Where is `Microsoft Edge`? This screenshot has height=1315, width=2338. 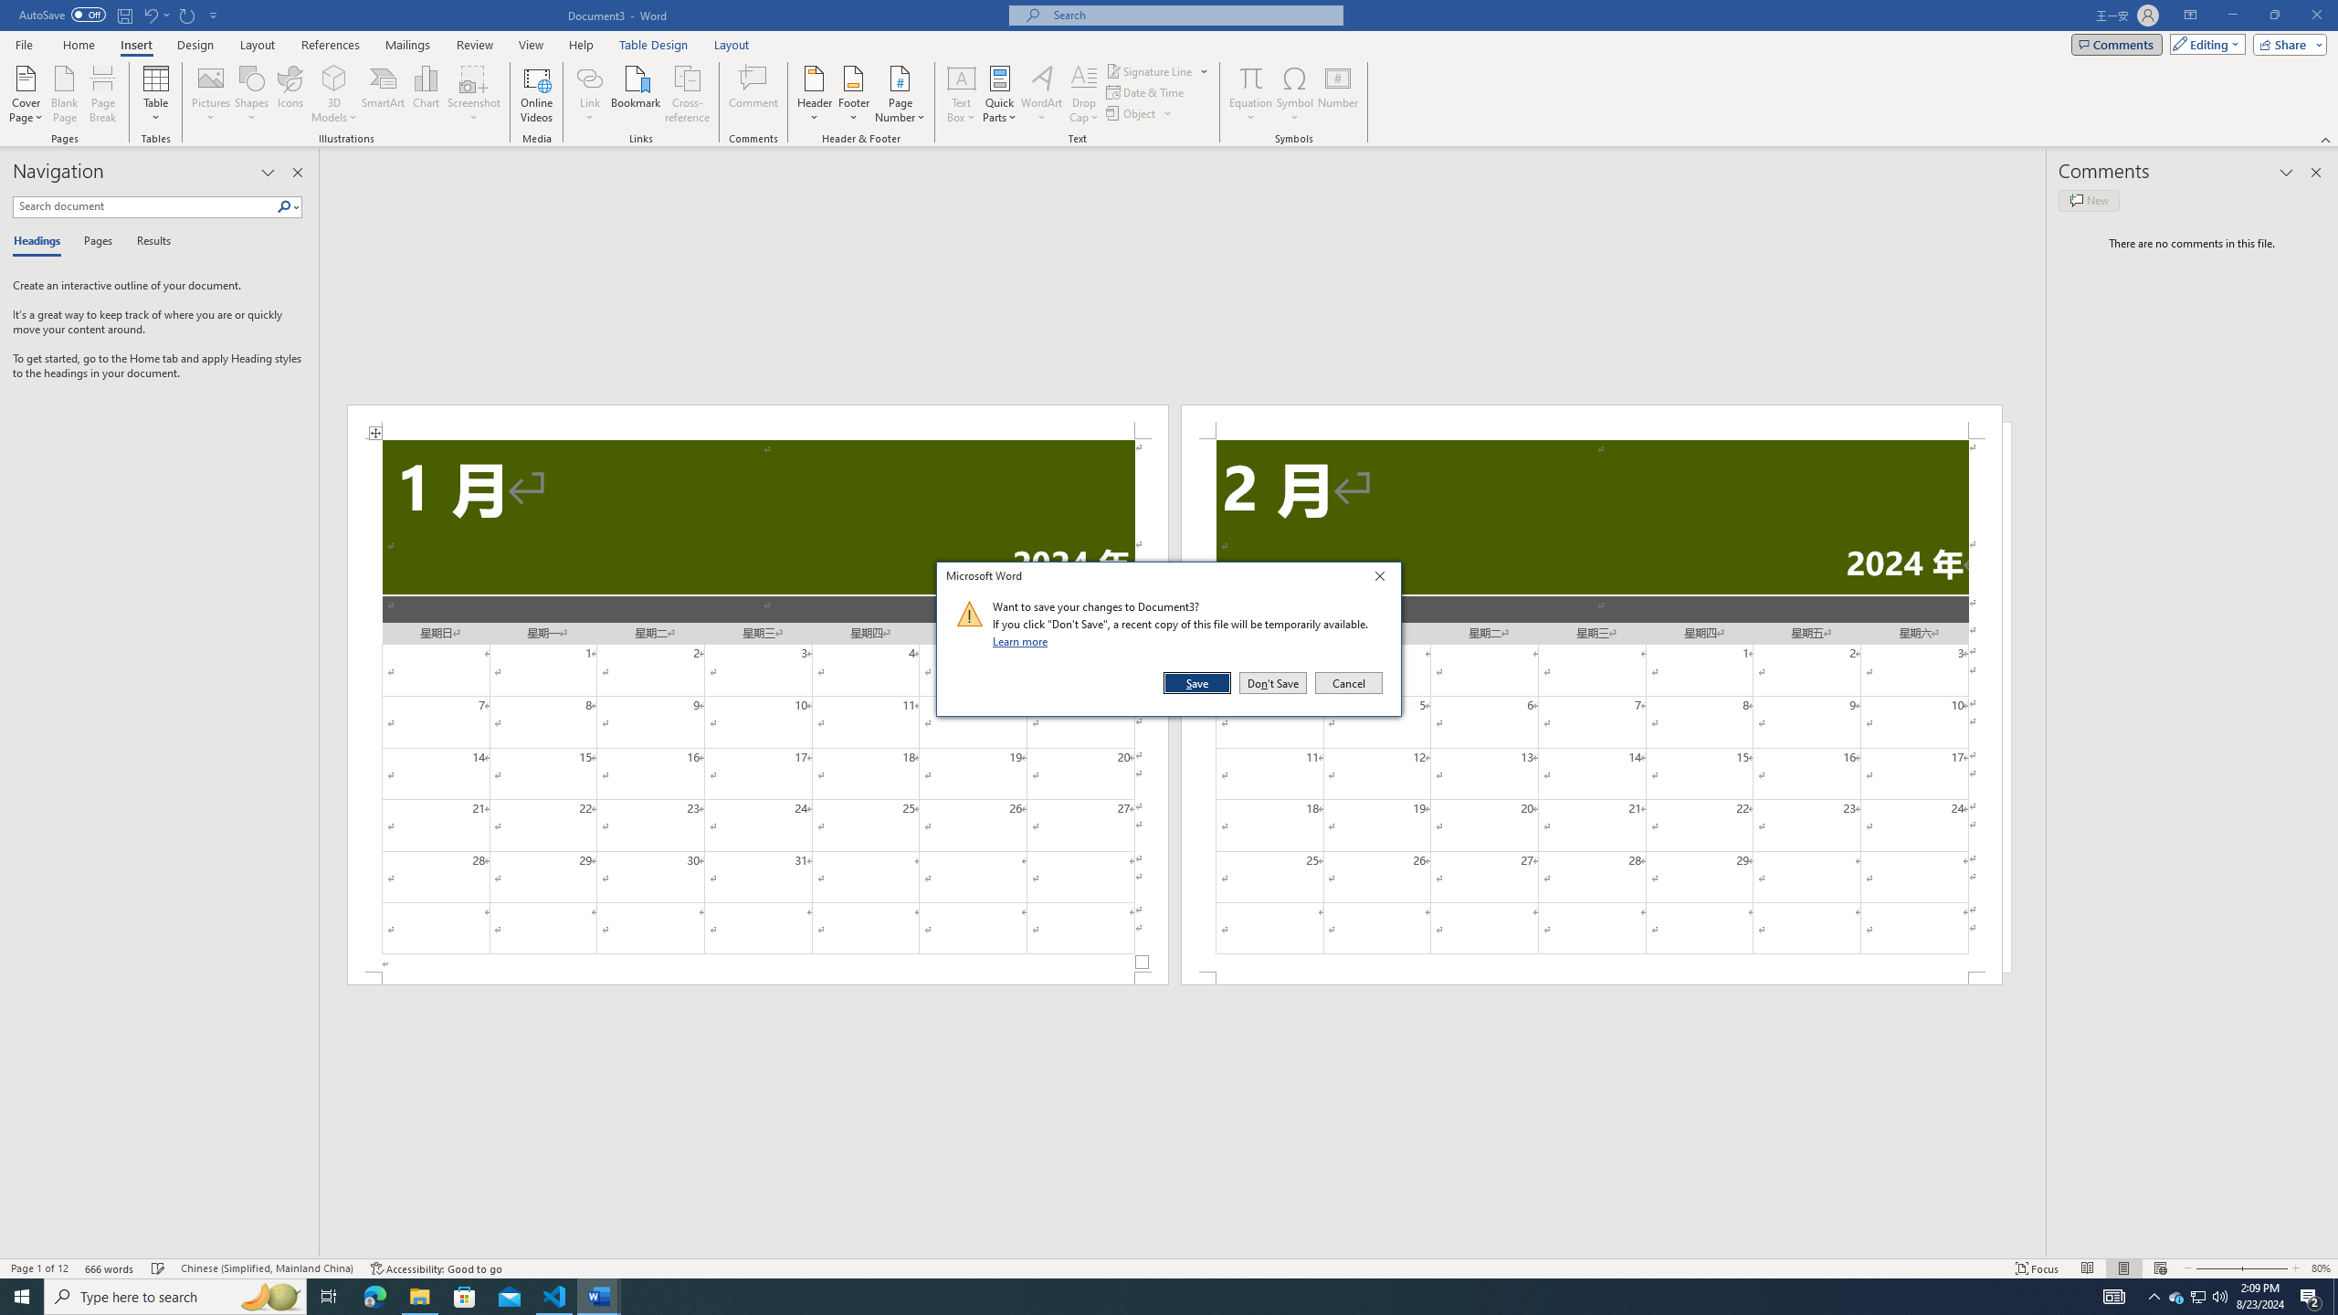 Microsoft Edge is located at coordinates (374, 1297).